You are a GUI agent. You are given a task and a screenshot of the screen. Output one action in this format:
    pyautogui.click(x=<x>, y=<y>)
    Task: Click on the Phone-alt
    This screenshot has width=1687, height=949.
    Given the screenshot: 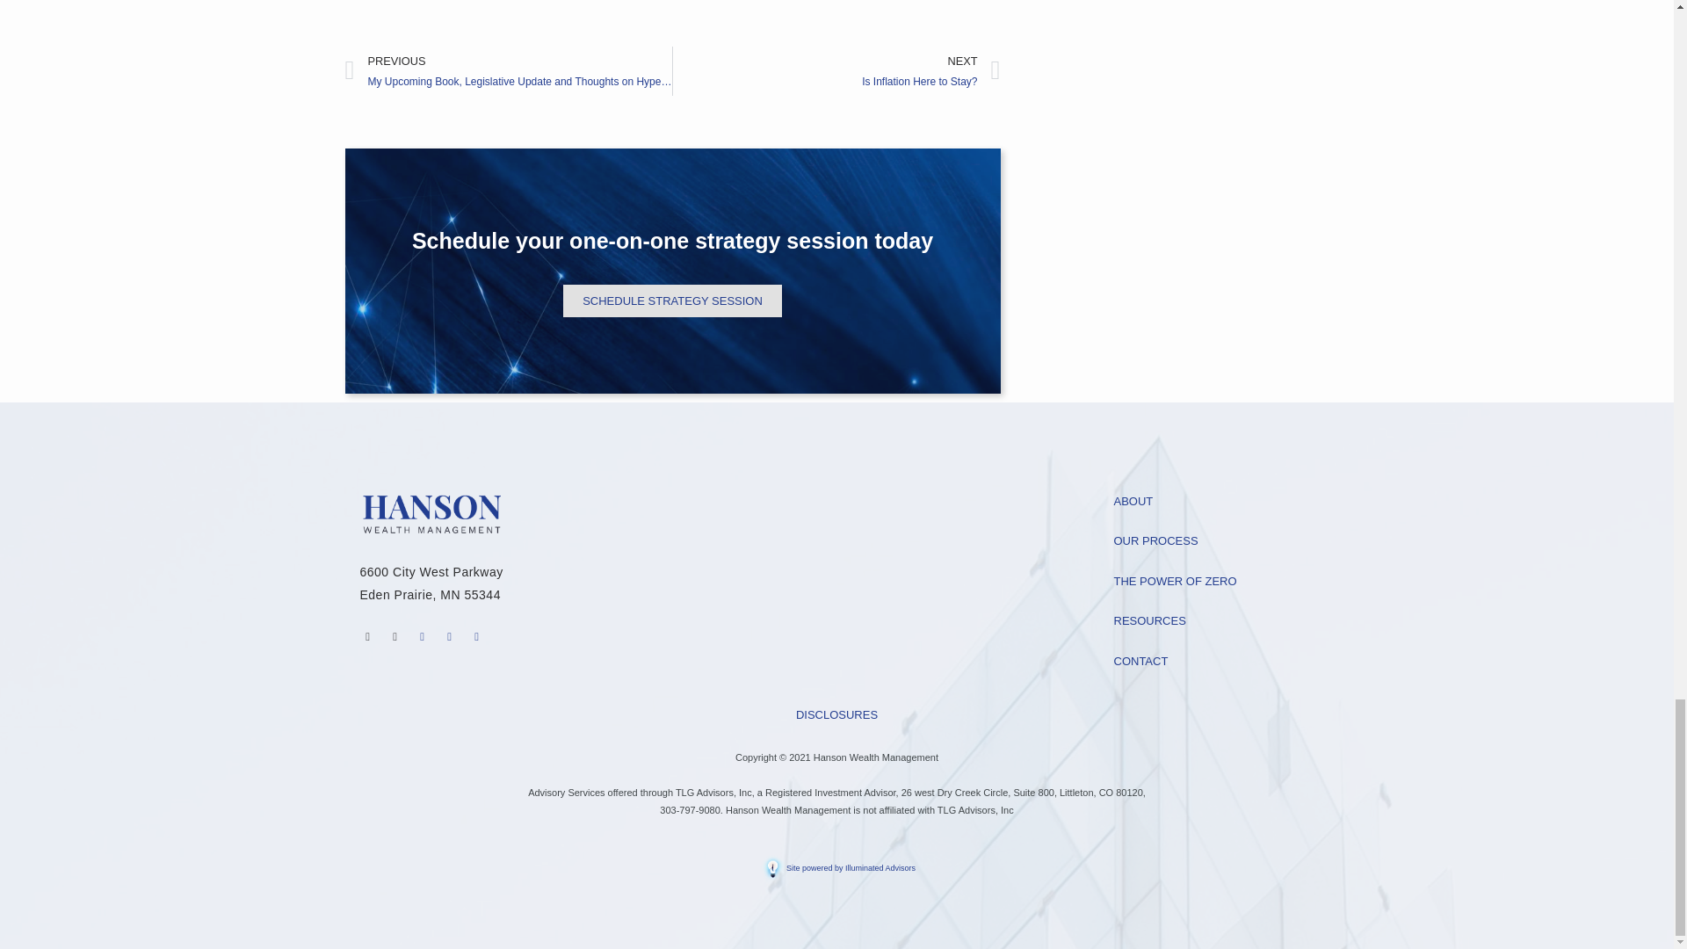 What is the action you would take?
    pyautogui.click(x=367, y=635)
    